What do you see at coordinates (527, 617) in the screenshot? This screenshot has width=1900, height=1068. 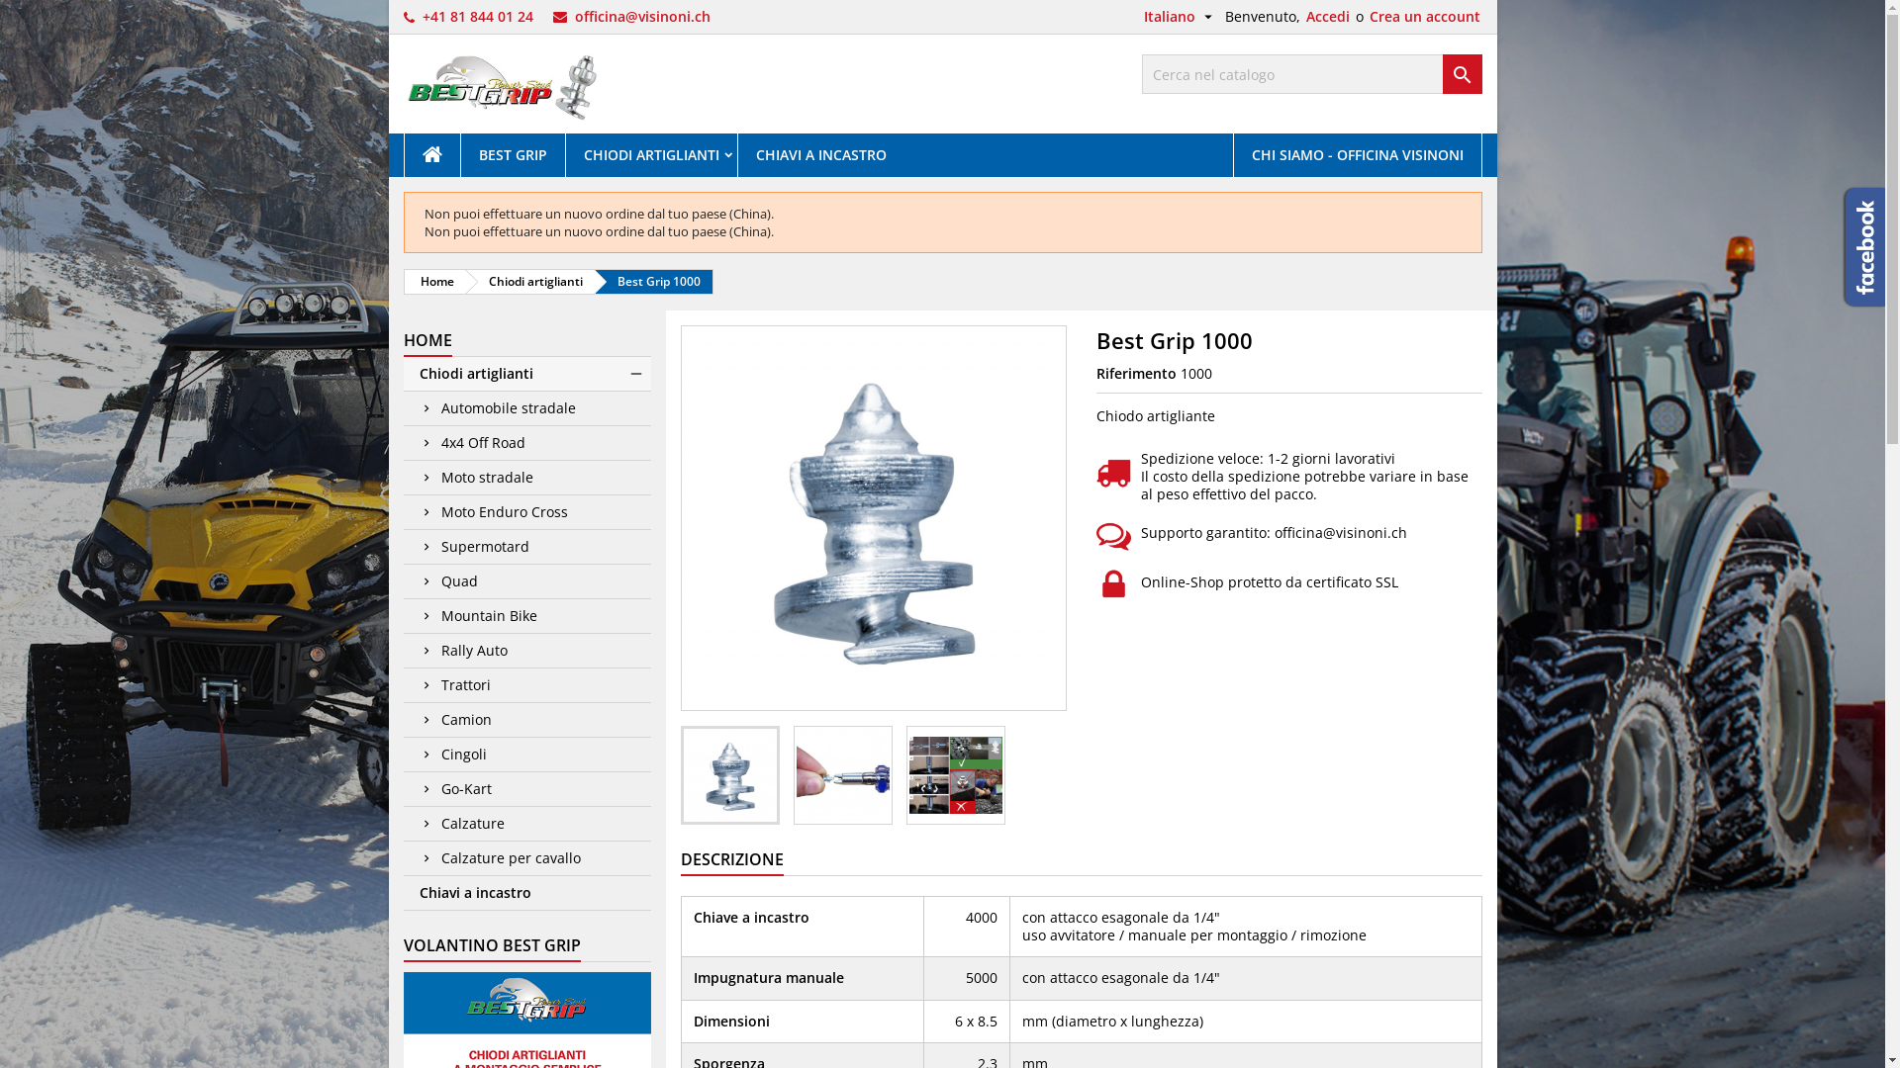 I see `Mountain Bike` at bounding box center [527, 617].